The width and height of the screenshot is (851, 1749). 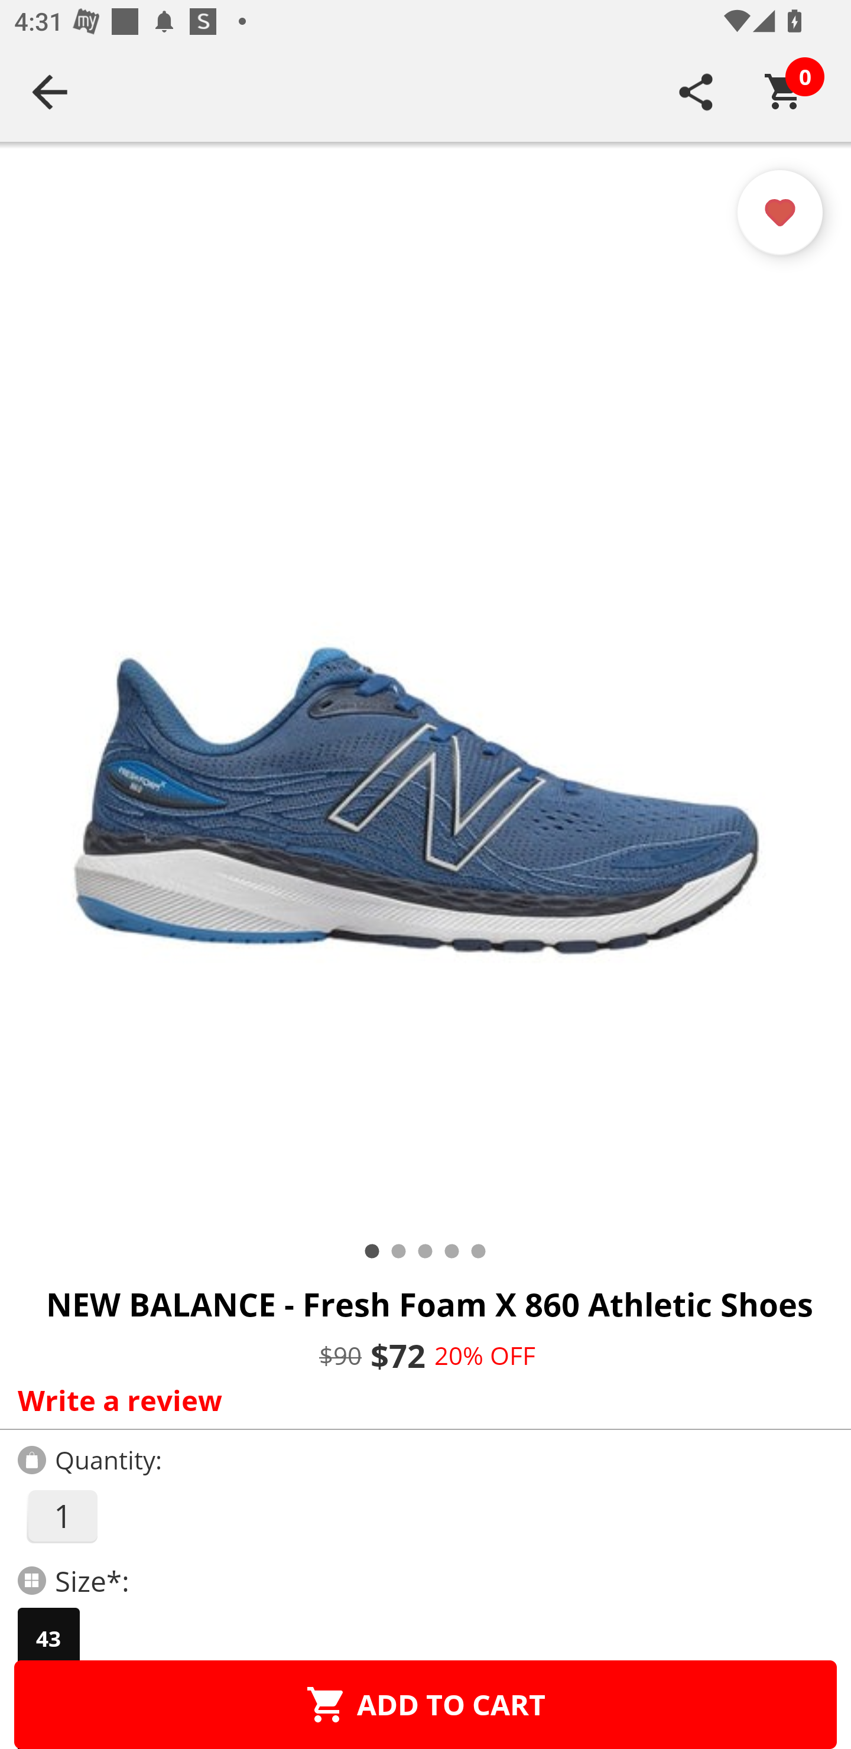 What do you see at coordinates (50, 92) in the screenshot?
I see `Navigate up` at bounding box center [50, 92].